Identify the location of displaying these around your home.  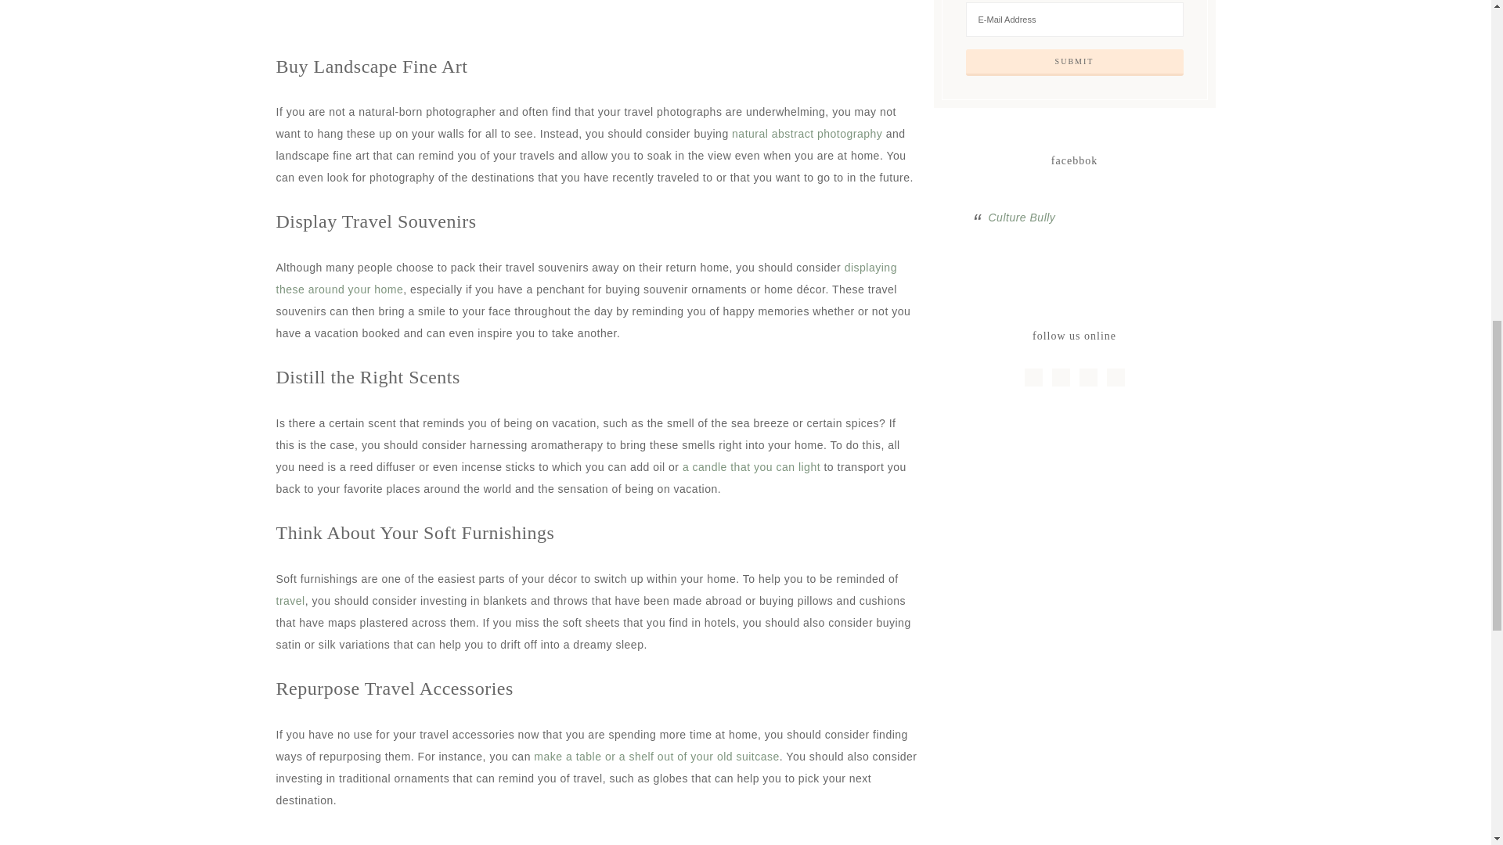
(586, 279).